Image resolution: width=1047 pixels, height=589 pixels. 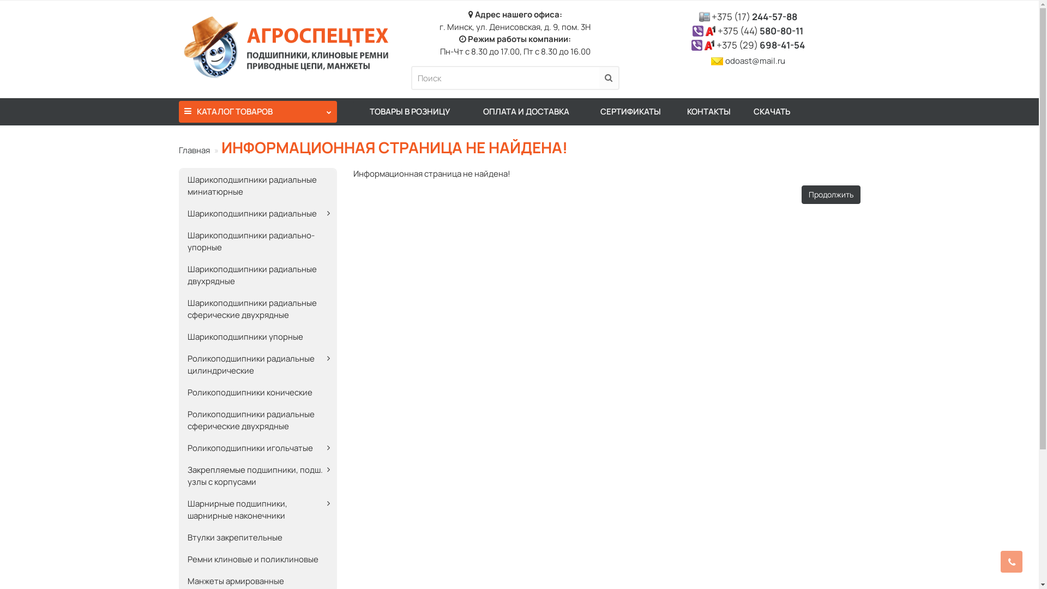 I want to click on +375 (29) 698-41-54, so click(x=761, y=45).